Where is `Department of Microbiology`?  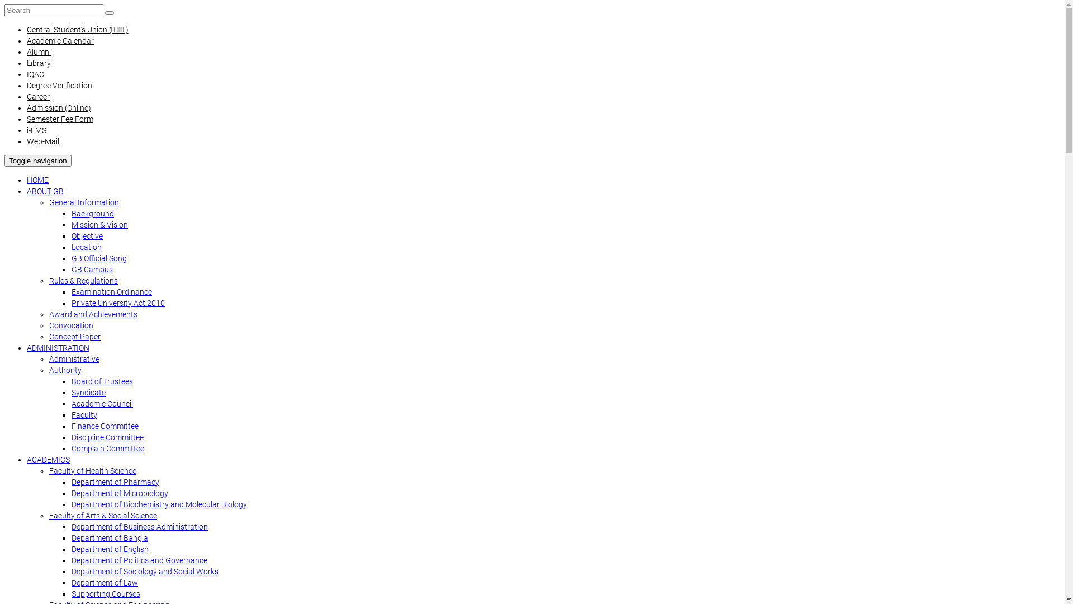
Department of Microbiology is located at coordinates (120, 493).